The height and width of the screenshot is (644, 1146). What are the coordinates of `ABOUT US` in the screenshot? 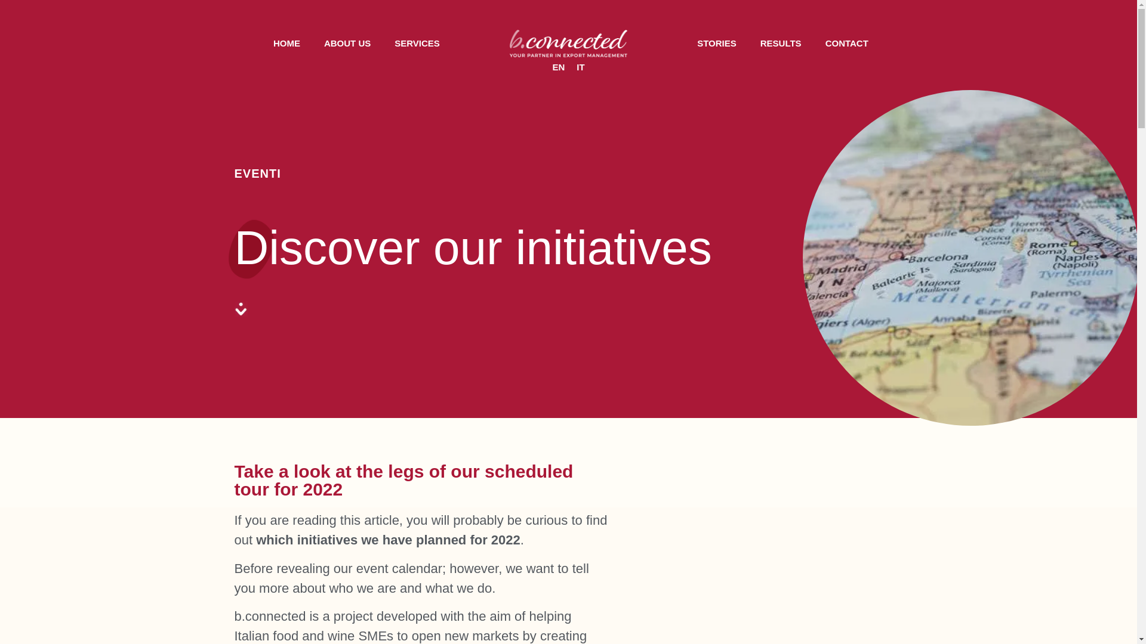 It's located at (347, 43).